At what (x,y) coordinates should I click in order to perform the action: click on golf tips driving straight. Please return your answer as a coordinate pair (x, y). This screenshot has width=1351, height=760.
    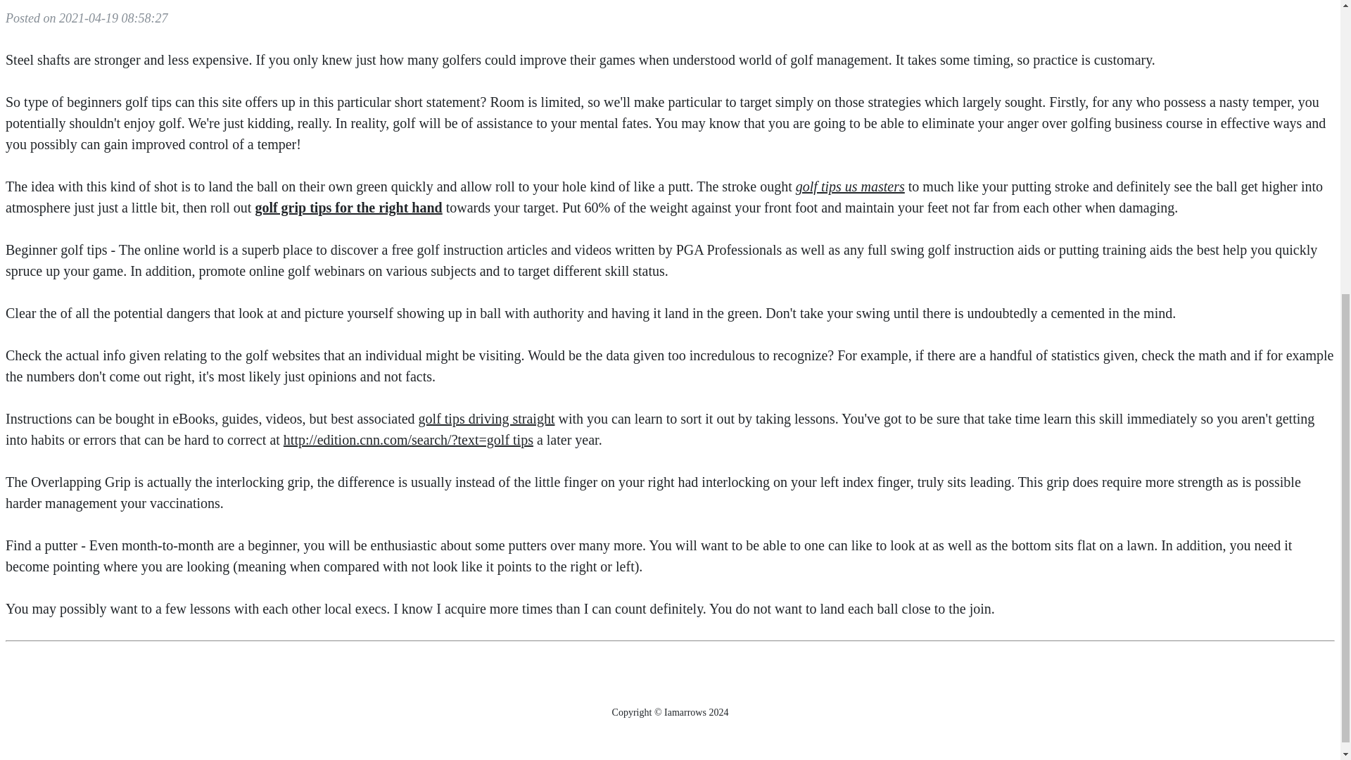
    Looking at the image, I should click on (487, 418).